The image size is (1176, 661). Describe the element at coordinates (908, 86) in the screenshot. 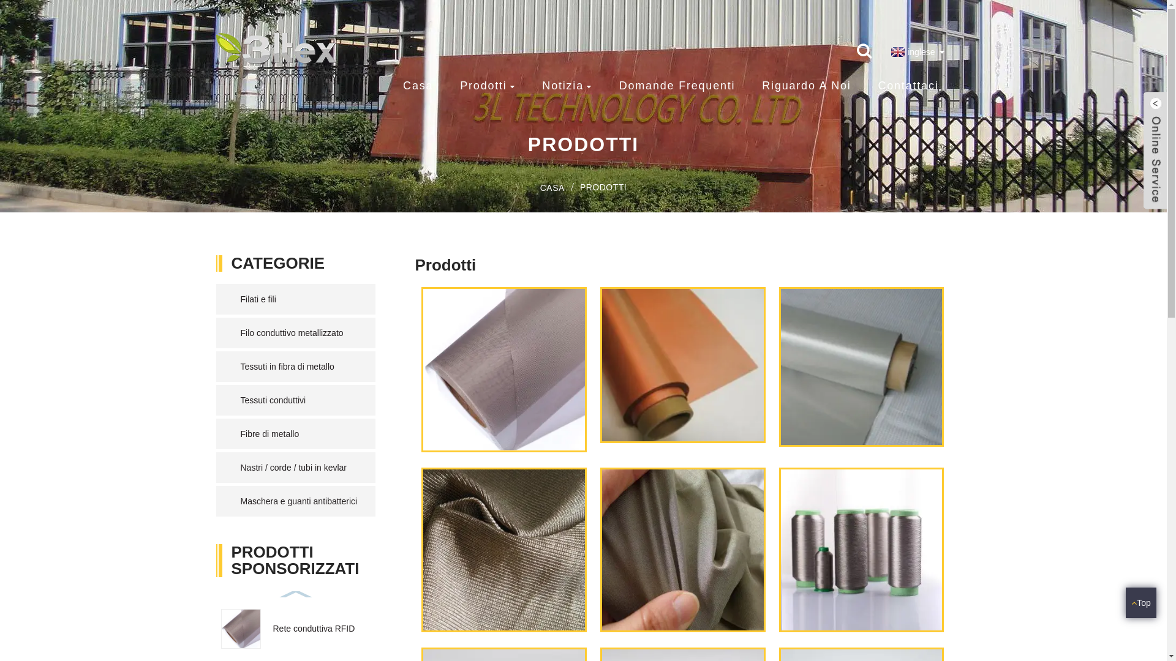

I see `Contattaci` at that location.